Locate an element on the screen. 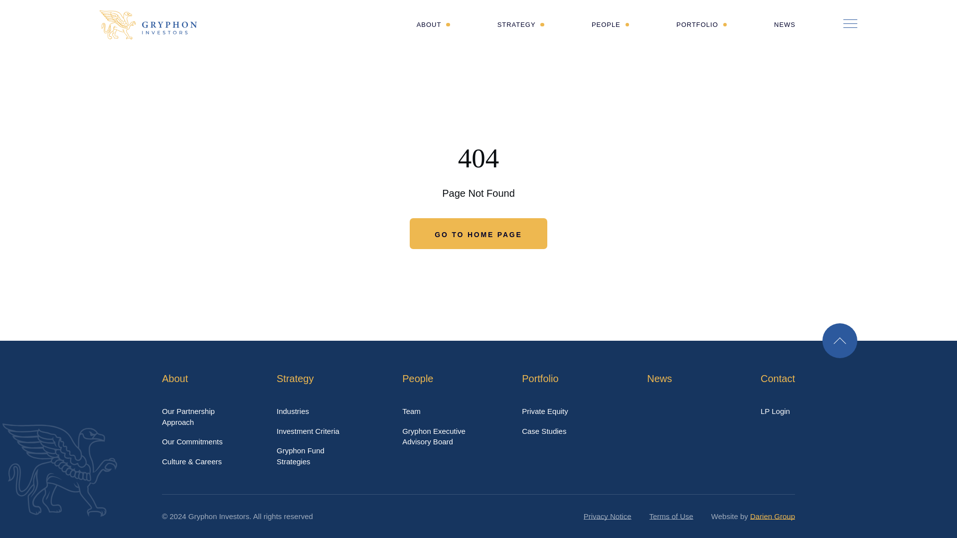  ABOUT is located at coordinates (671, 516).